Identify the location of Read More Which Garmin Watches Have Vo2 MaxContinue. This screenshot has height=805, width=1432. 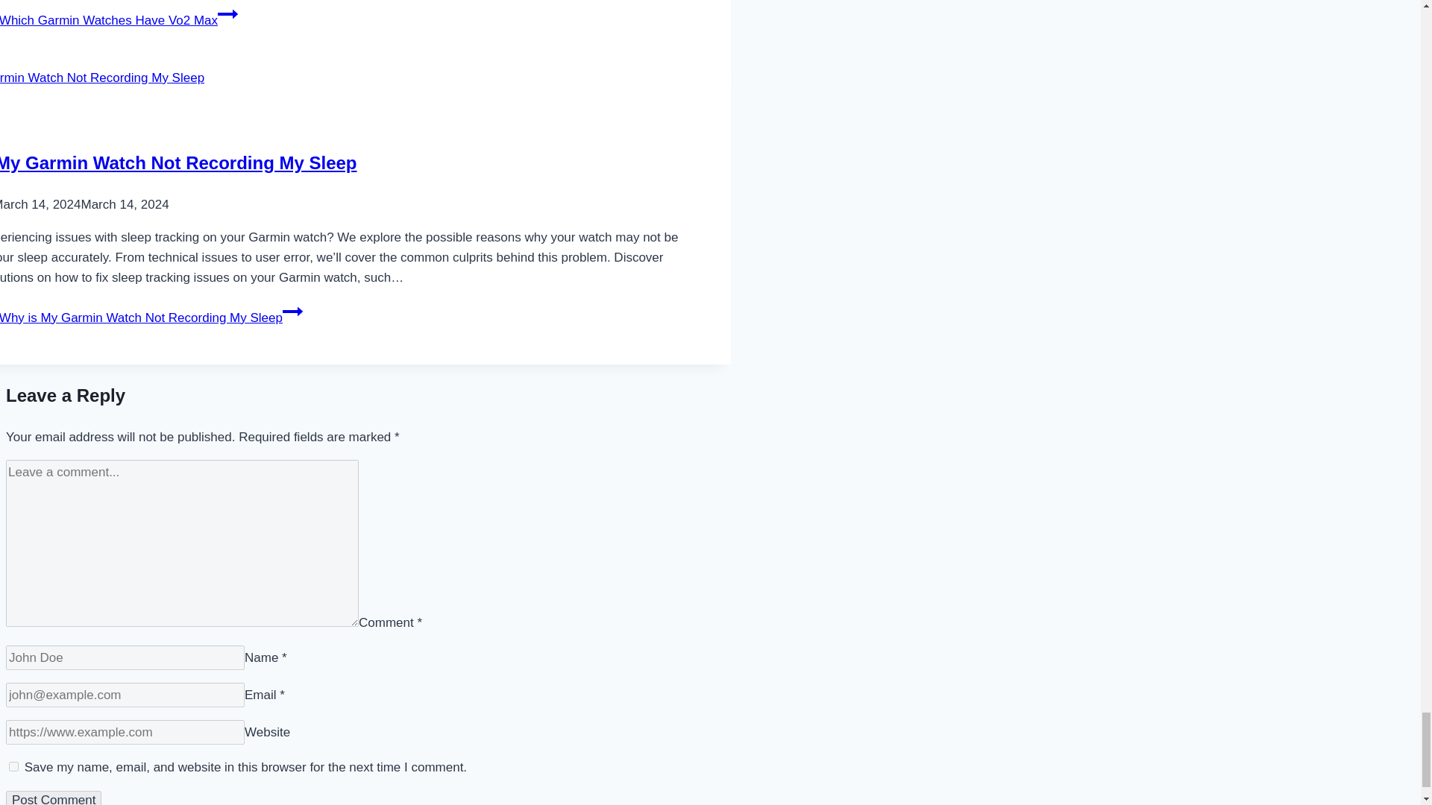
(119, 20).